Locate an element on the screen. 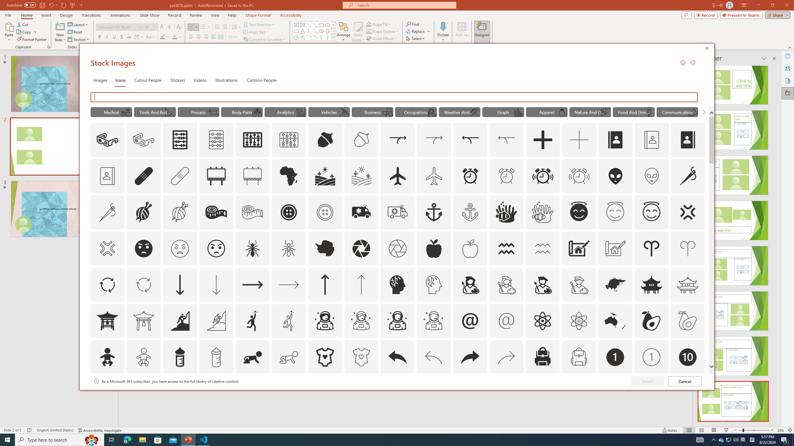 Image resolution: width=794 pixels, height=446 pixels. AutomationID: Icons_Badge4_M is located at coordinates (324, 393).